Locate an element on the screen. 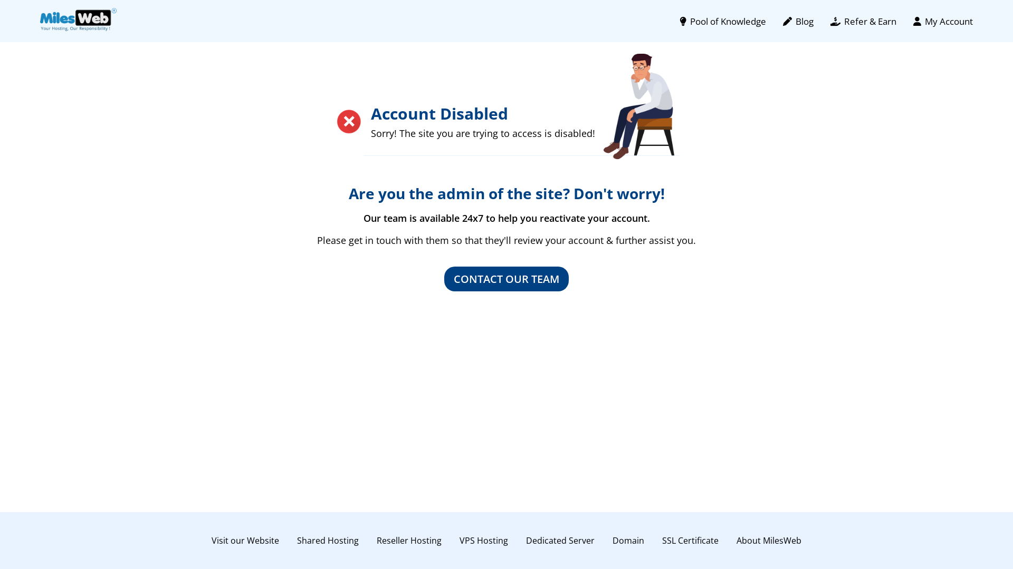 Image resolution: width=1013 pixels, height=569 pixels. Dedicated Server is located at coordinates (560, 541).